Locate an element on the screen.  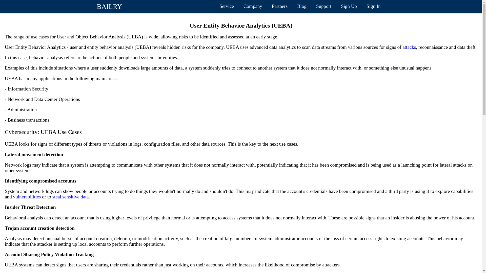
attacks is located at coordinates (409, 47).